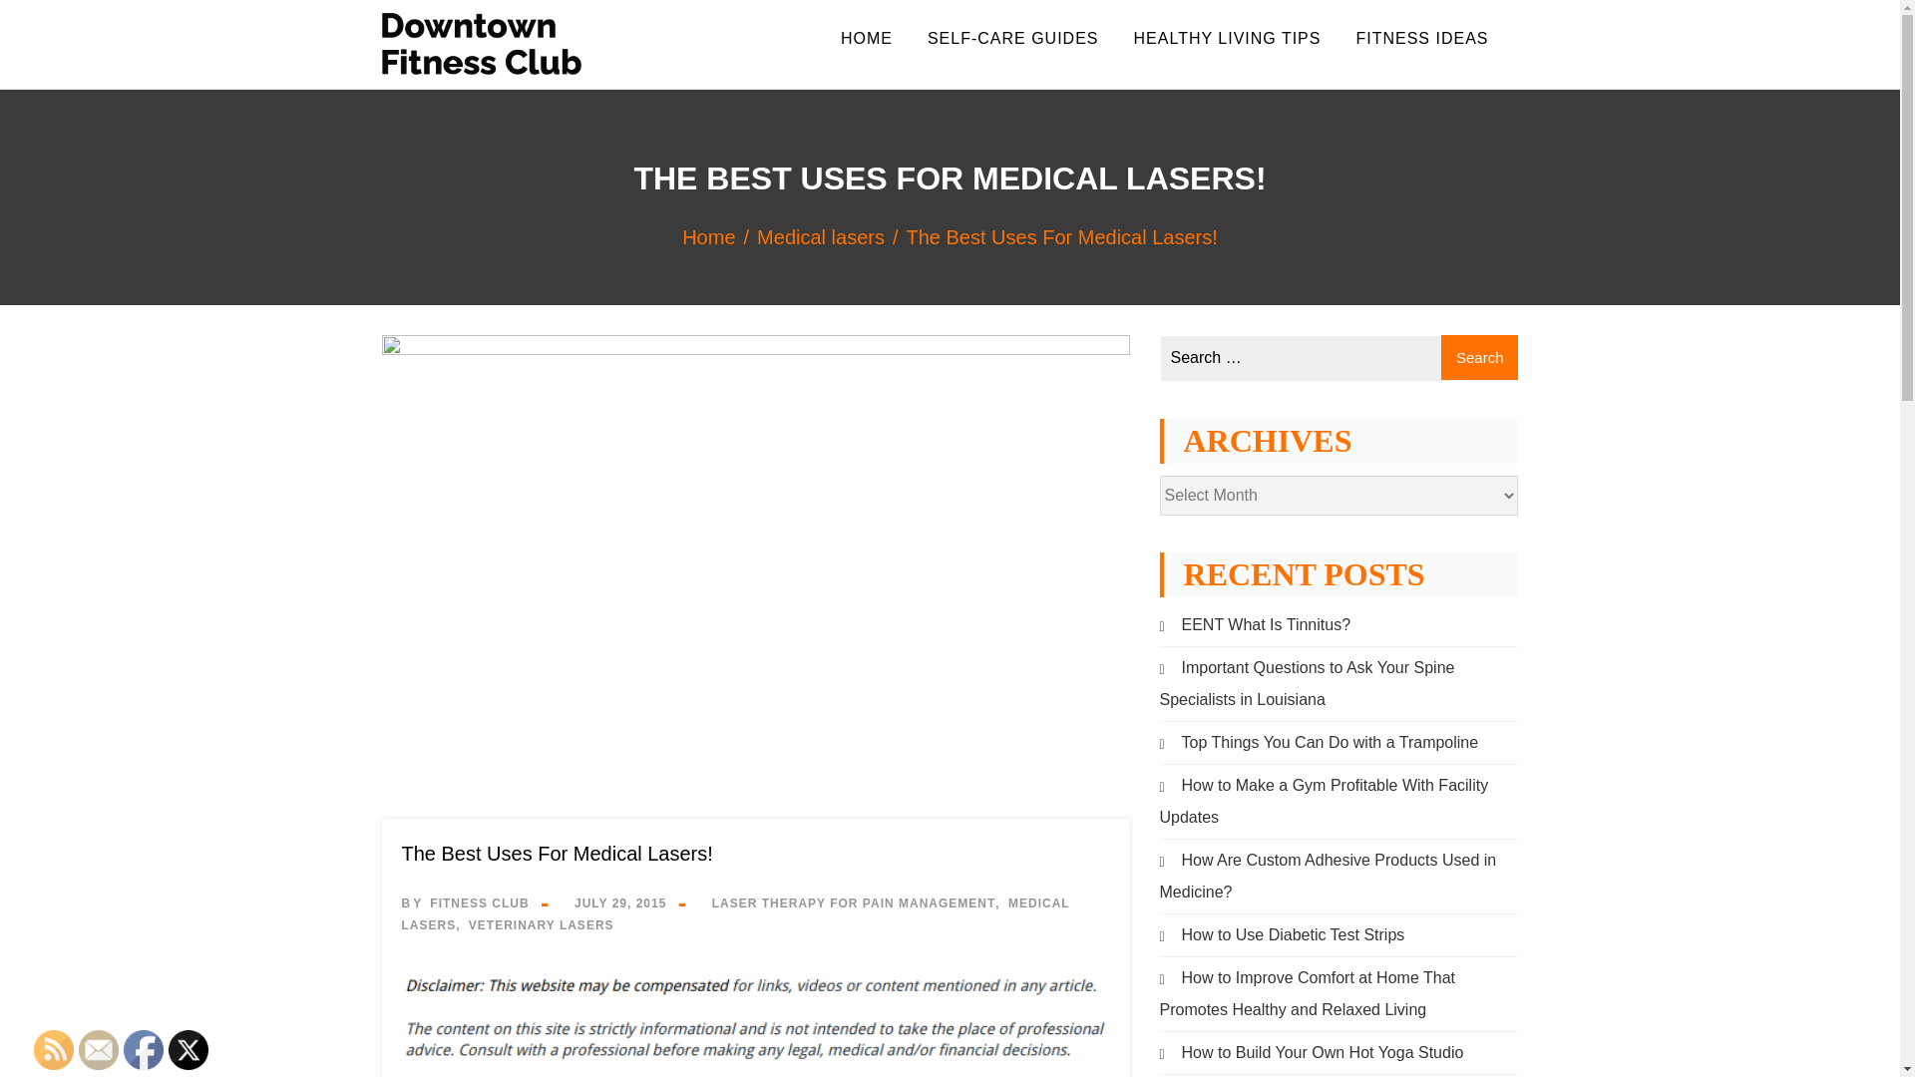  I want to click on EENT What Is Tinnitus?, so click(1254, 624).